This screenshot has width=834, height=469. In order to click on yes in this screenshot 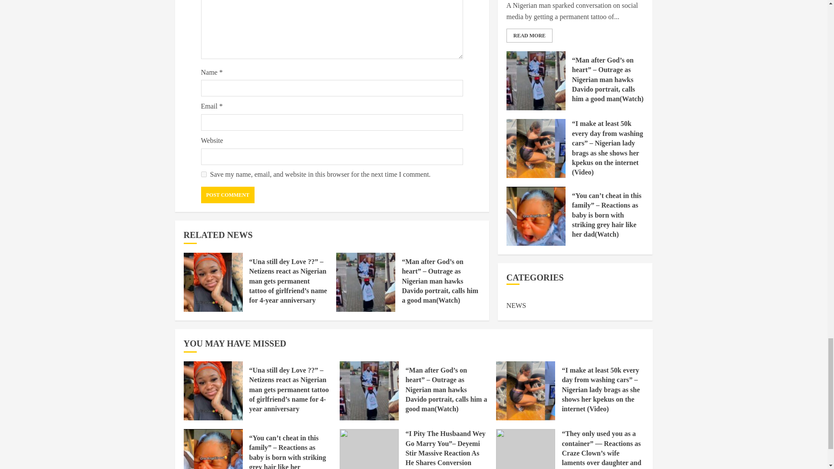, I will do `click(203, 175)`.